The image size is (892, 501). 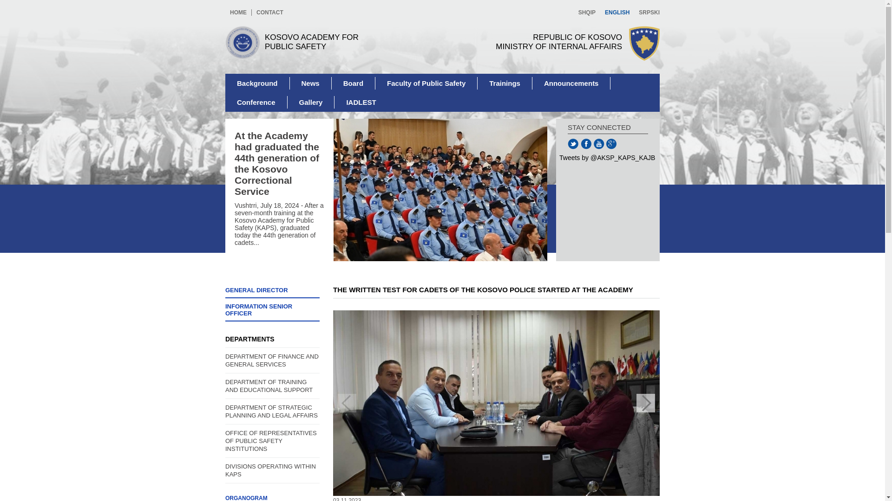 What do you see at coordinates (238, 12) in the screenshot?
I see `Trainings` at bounding box center [238, 12].